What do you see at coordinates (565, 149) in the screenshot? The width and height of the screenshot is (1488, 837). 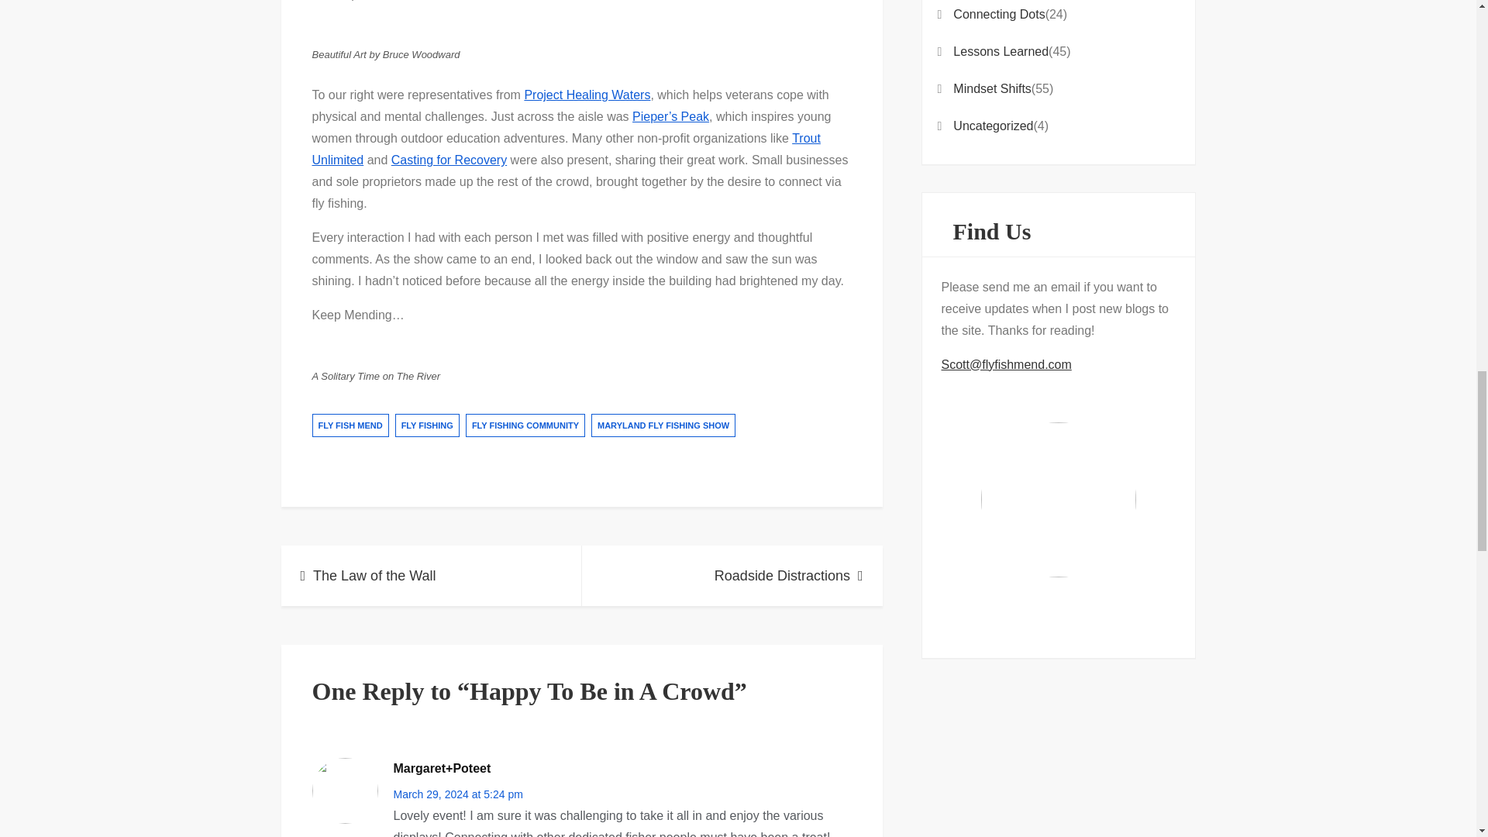 I see `Trout Unlimited` at bounding box center [565, 149].